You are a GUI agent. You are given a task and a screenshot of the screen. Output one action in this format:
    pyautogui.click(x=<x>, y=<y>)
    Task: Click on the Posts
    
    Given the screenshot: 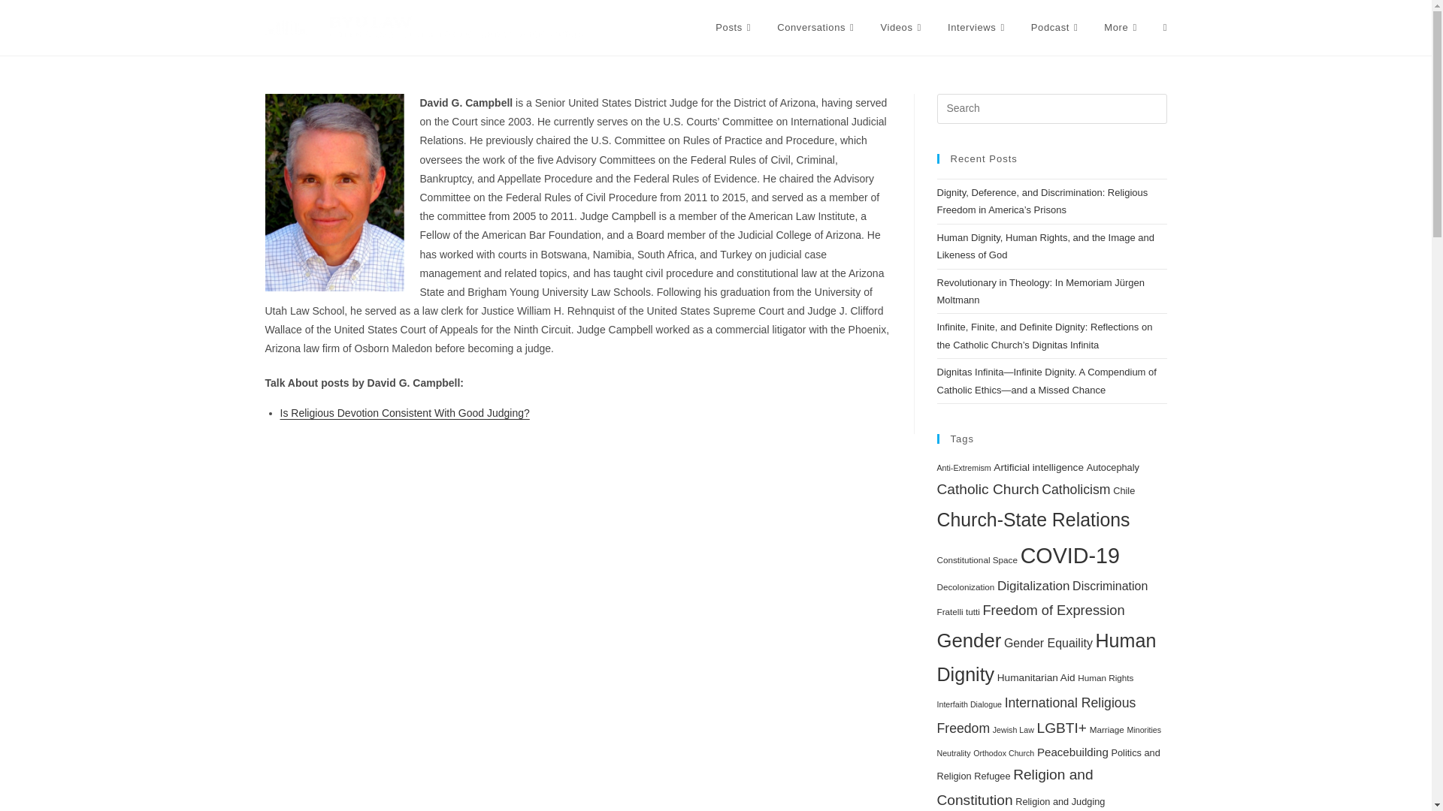 What is the action you would take?
    pyautogui.click(x=735, y=28)
    